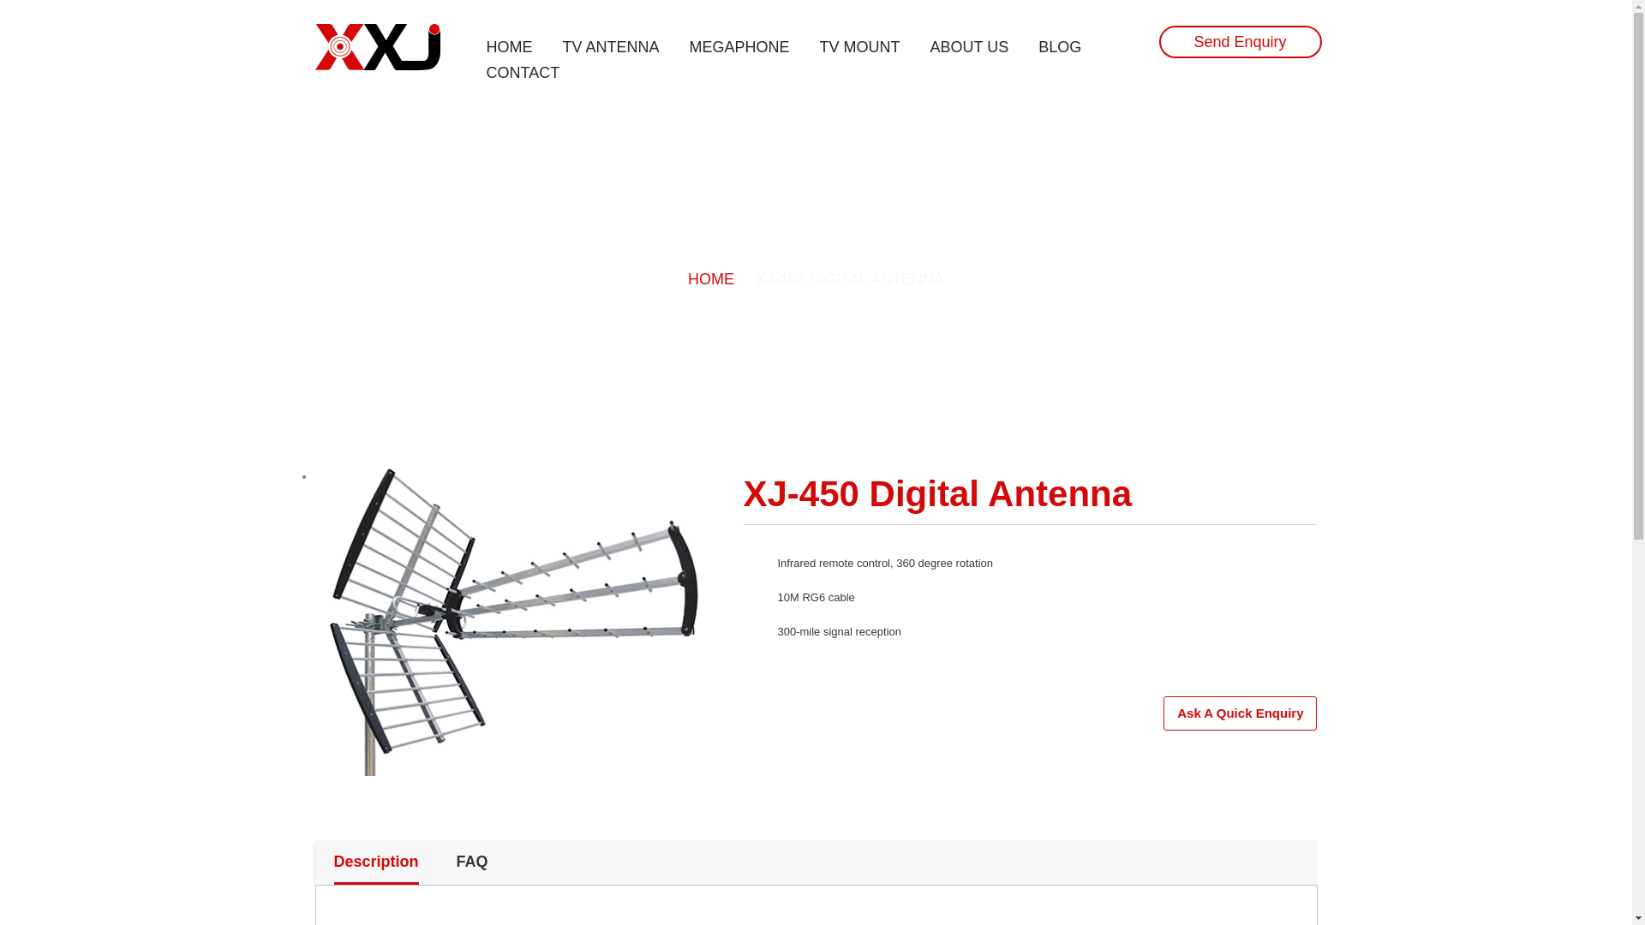 The width and height of the screenshot is (1645, 925). I want to click on TV MOUNT, so click(859, 46).